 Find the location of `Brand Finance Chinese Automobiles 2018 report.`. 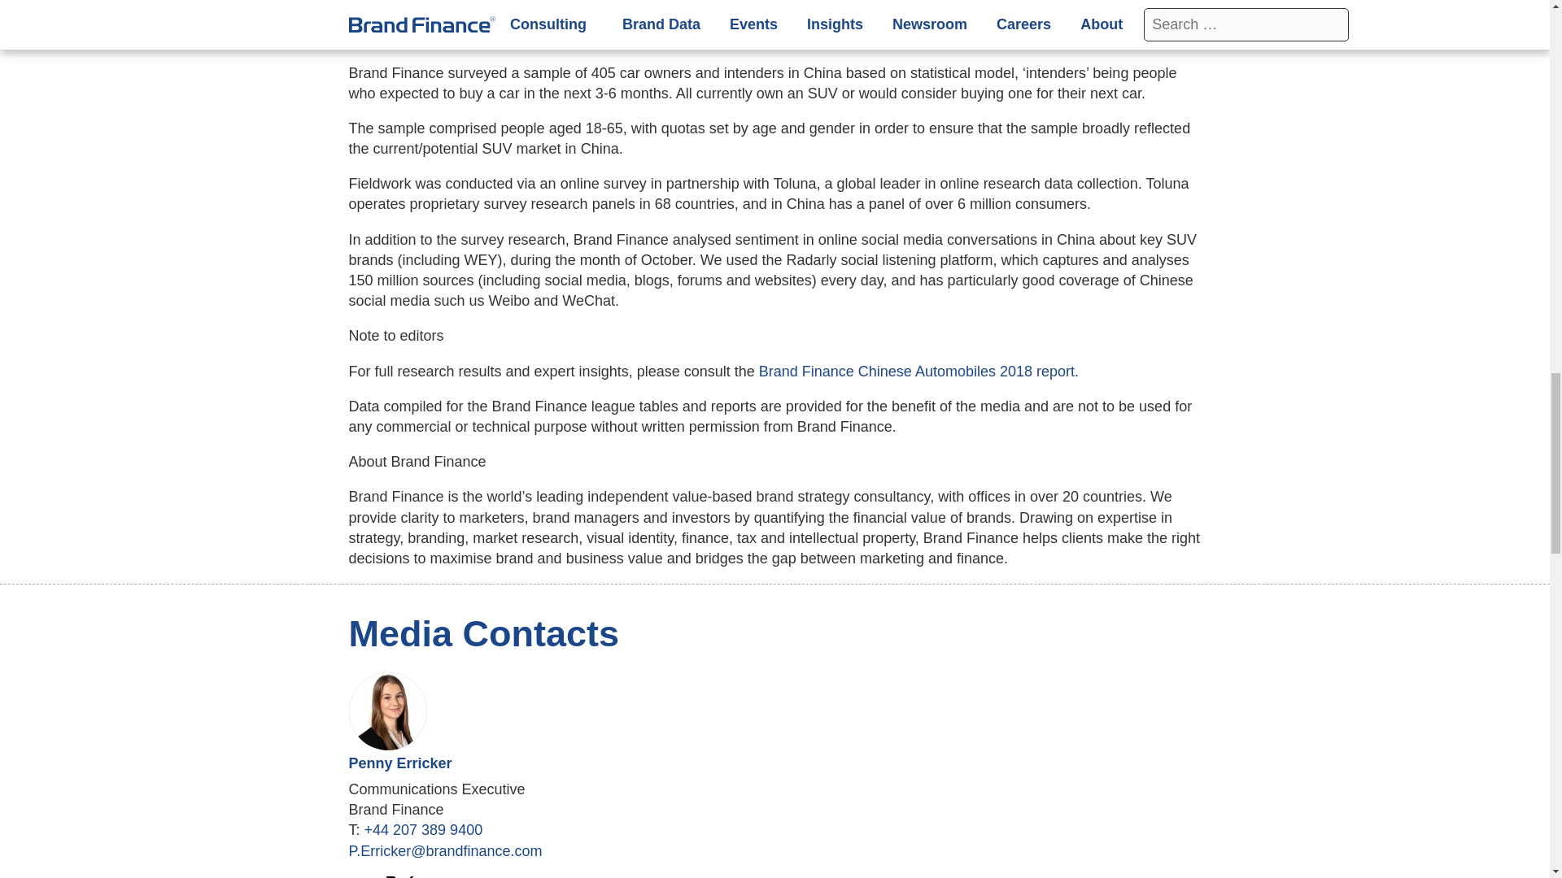

Brand Finance Chinese Automobiles 2018 report. is located at coordinates (919, 371).